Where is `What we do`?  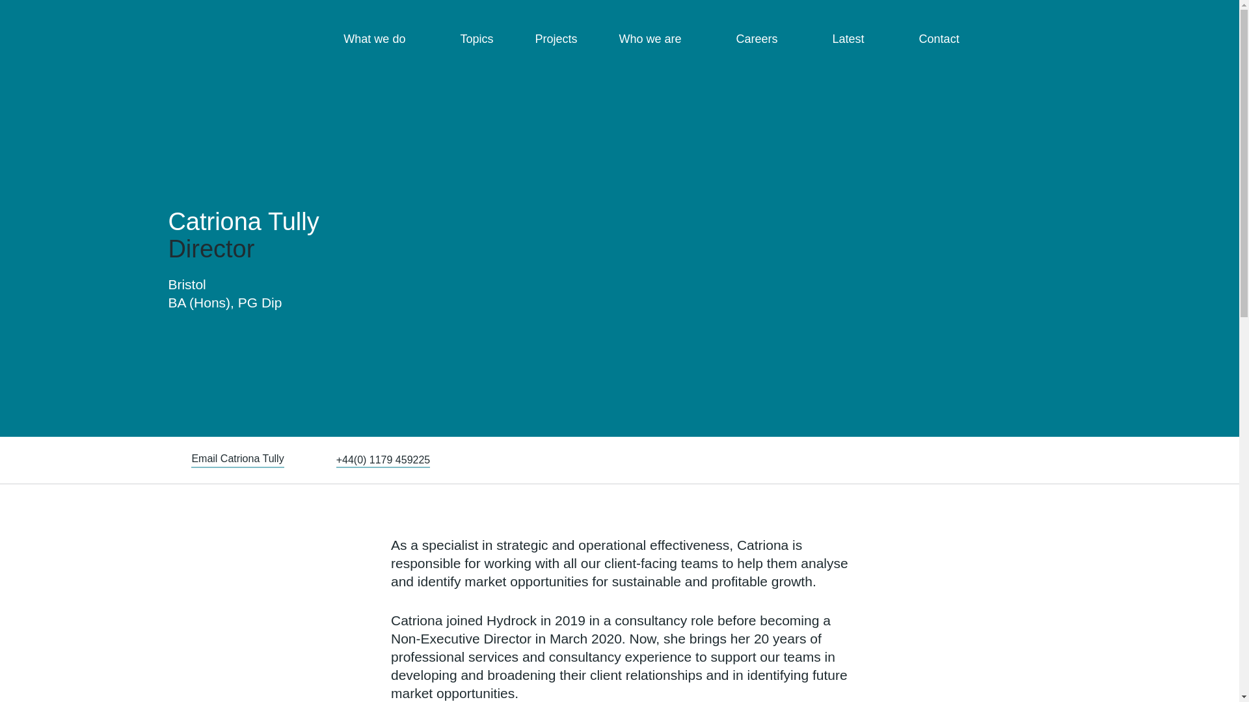 What we do is located at coordinates (381, 39).